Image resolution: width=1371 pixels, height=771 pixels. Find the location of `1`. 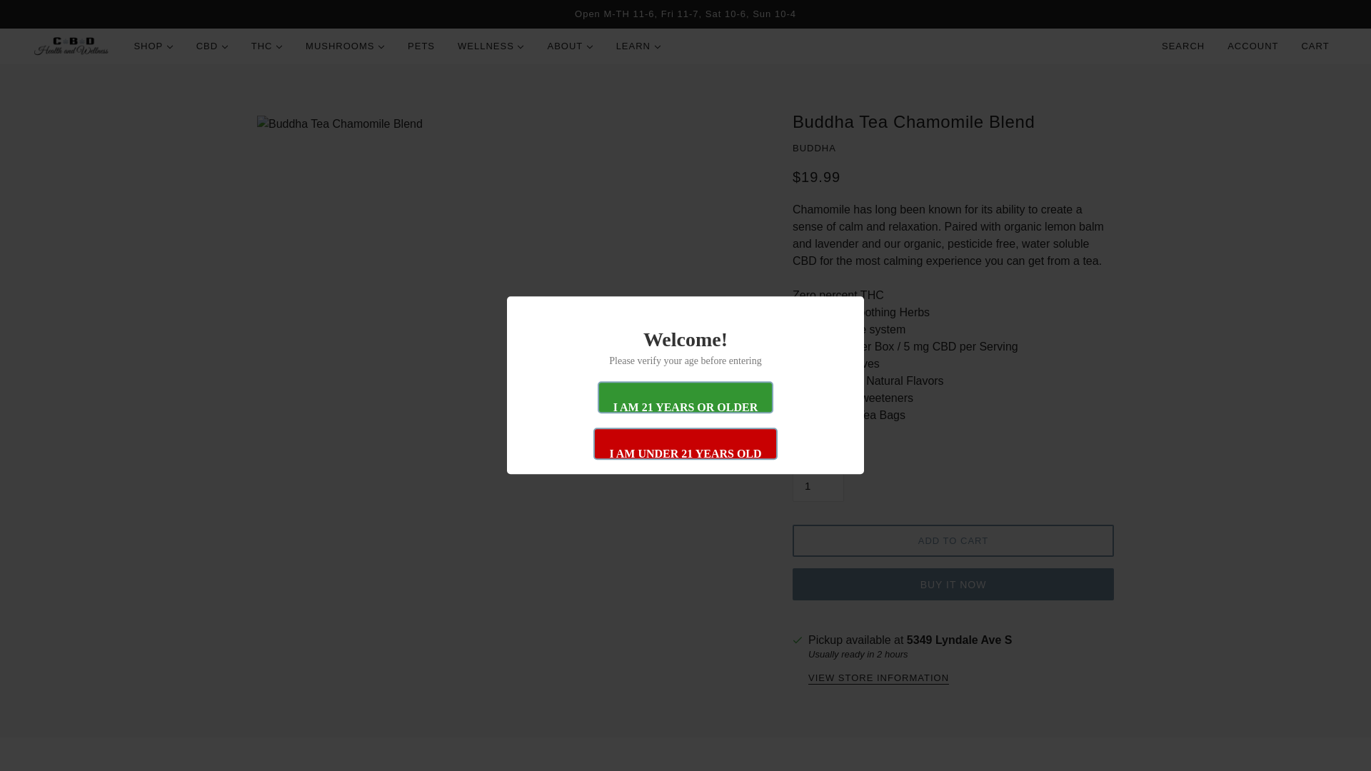

1 is located at coordinates (818, 485).